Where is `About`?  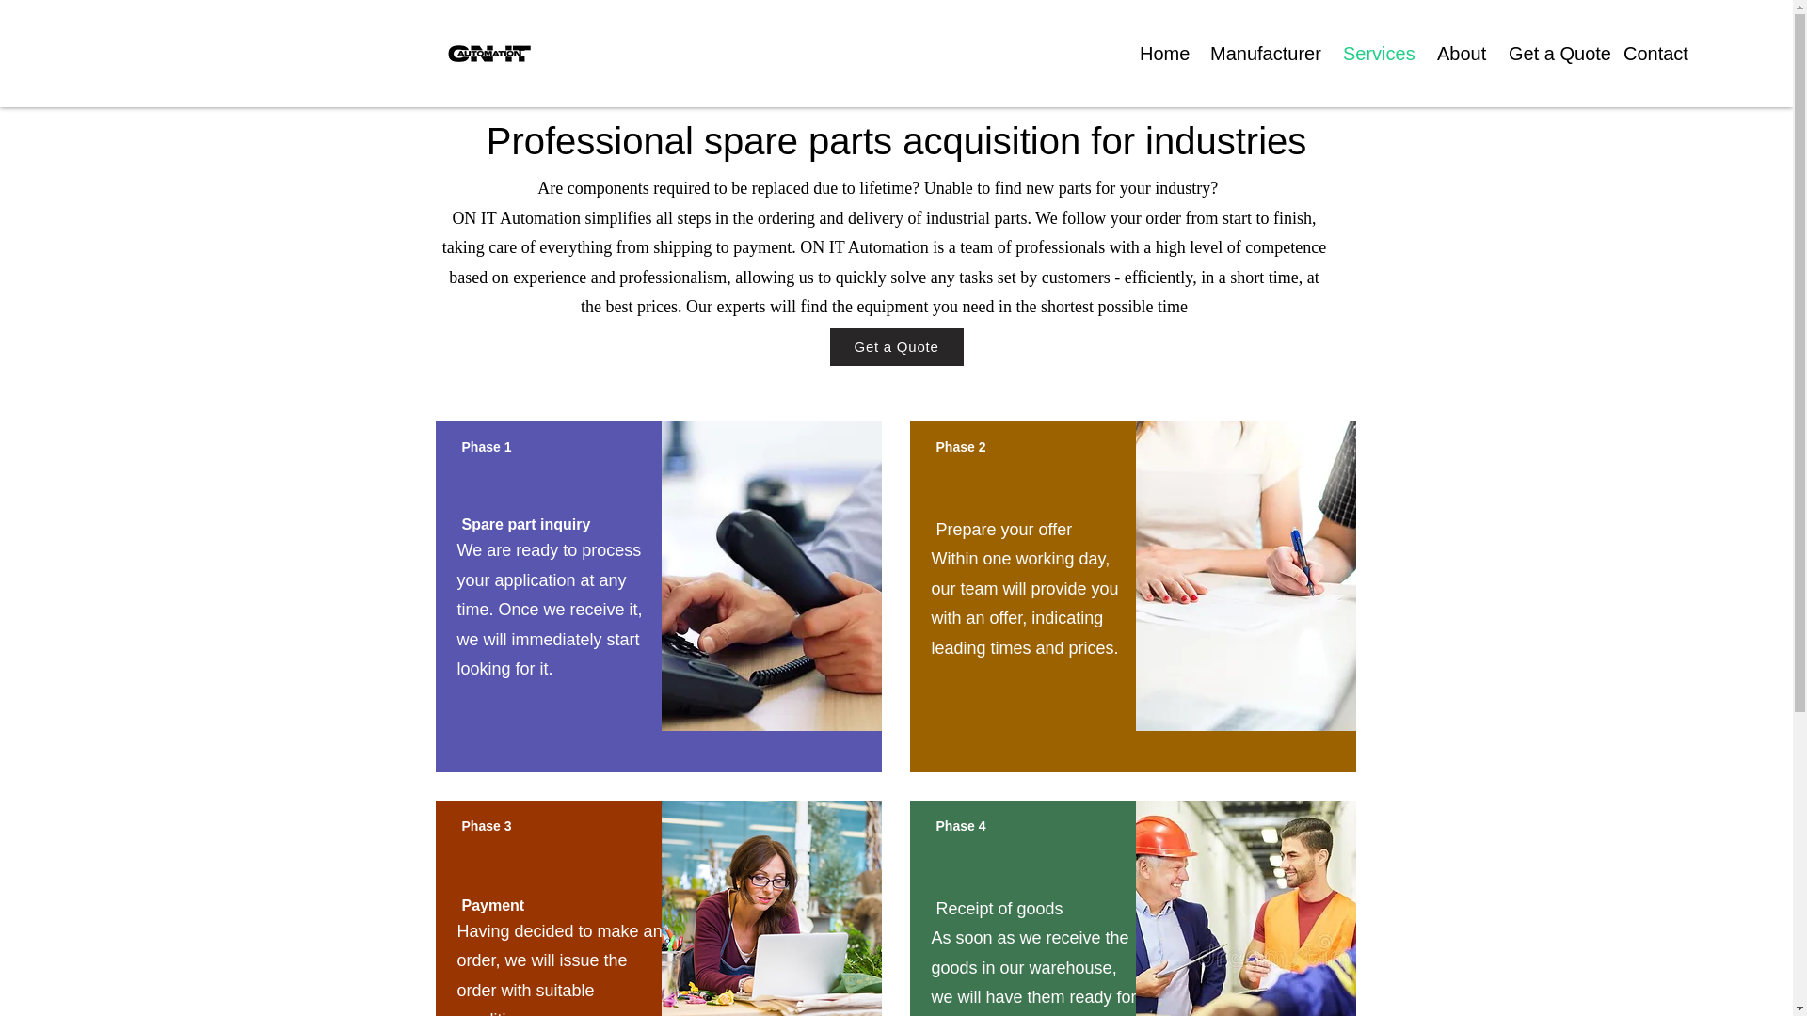
About is located at coordinates (1459, 54).